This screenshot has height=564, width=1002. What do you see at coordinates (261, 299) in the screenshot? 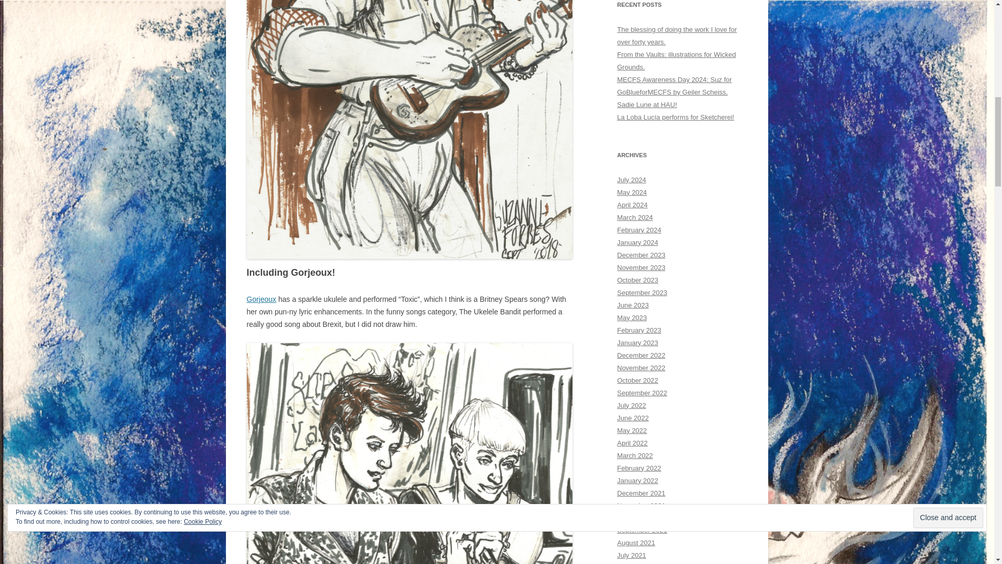
I see `Gorjeoux` at bounding box center [261, 299].